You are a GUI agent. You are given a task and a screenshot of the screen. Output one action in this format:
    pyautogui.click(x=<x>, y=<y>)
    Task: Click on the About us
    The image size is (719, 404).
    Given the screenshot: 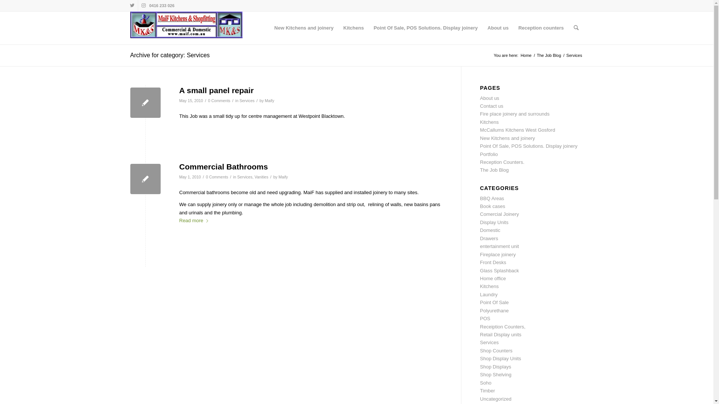 What is the action you would take?
    pyautogui.click(x=490, y=98)
    